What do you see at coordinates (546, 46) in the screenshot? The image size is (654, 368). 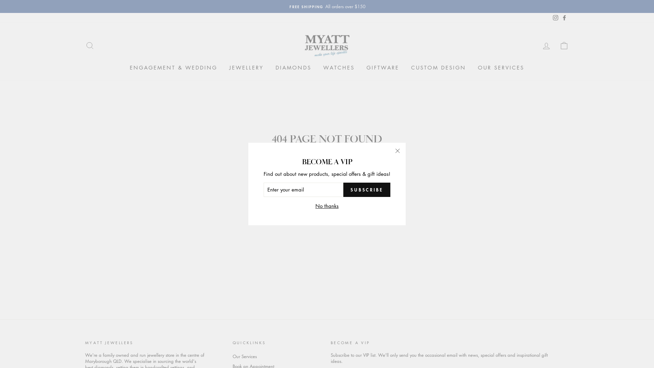 I see `LOG IN` at bounding box center [546, 46].